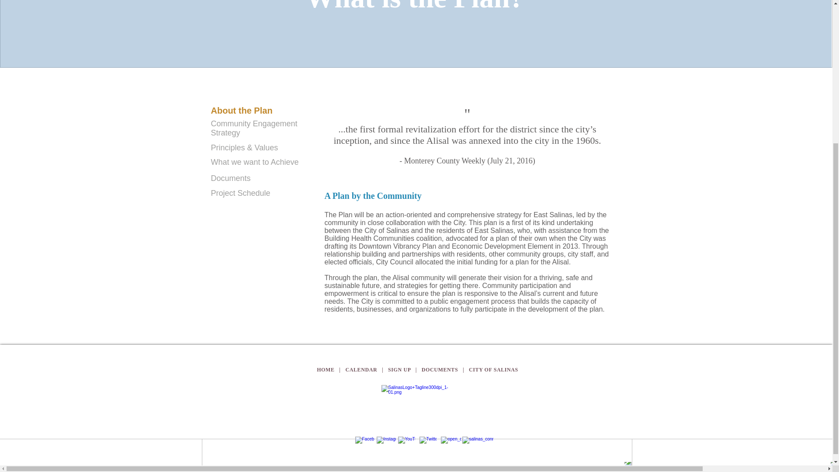 This screenshot has width=839, height=472. Describe the element at coordinates (361, 370) in the screenshot. I see `CALENDAR` at that location.